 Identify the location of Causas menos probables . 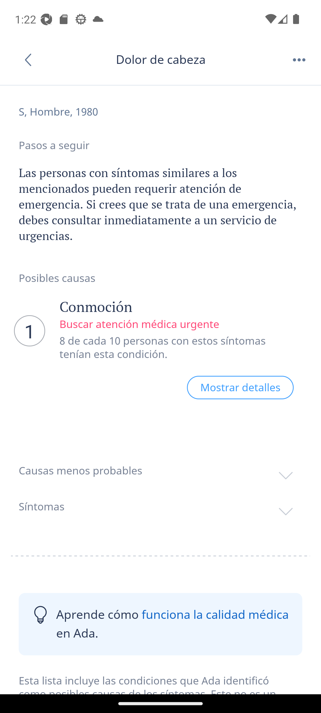
(160, 471).